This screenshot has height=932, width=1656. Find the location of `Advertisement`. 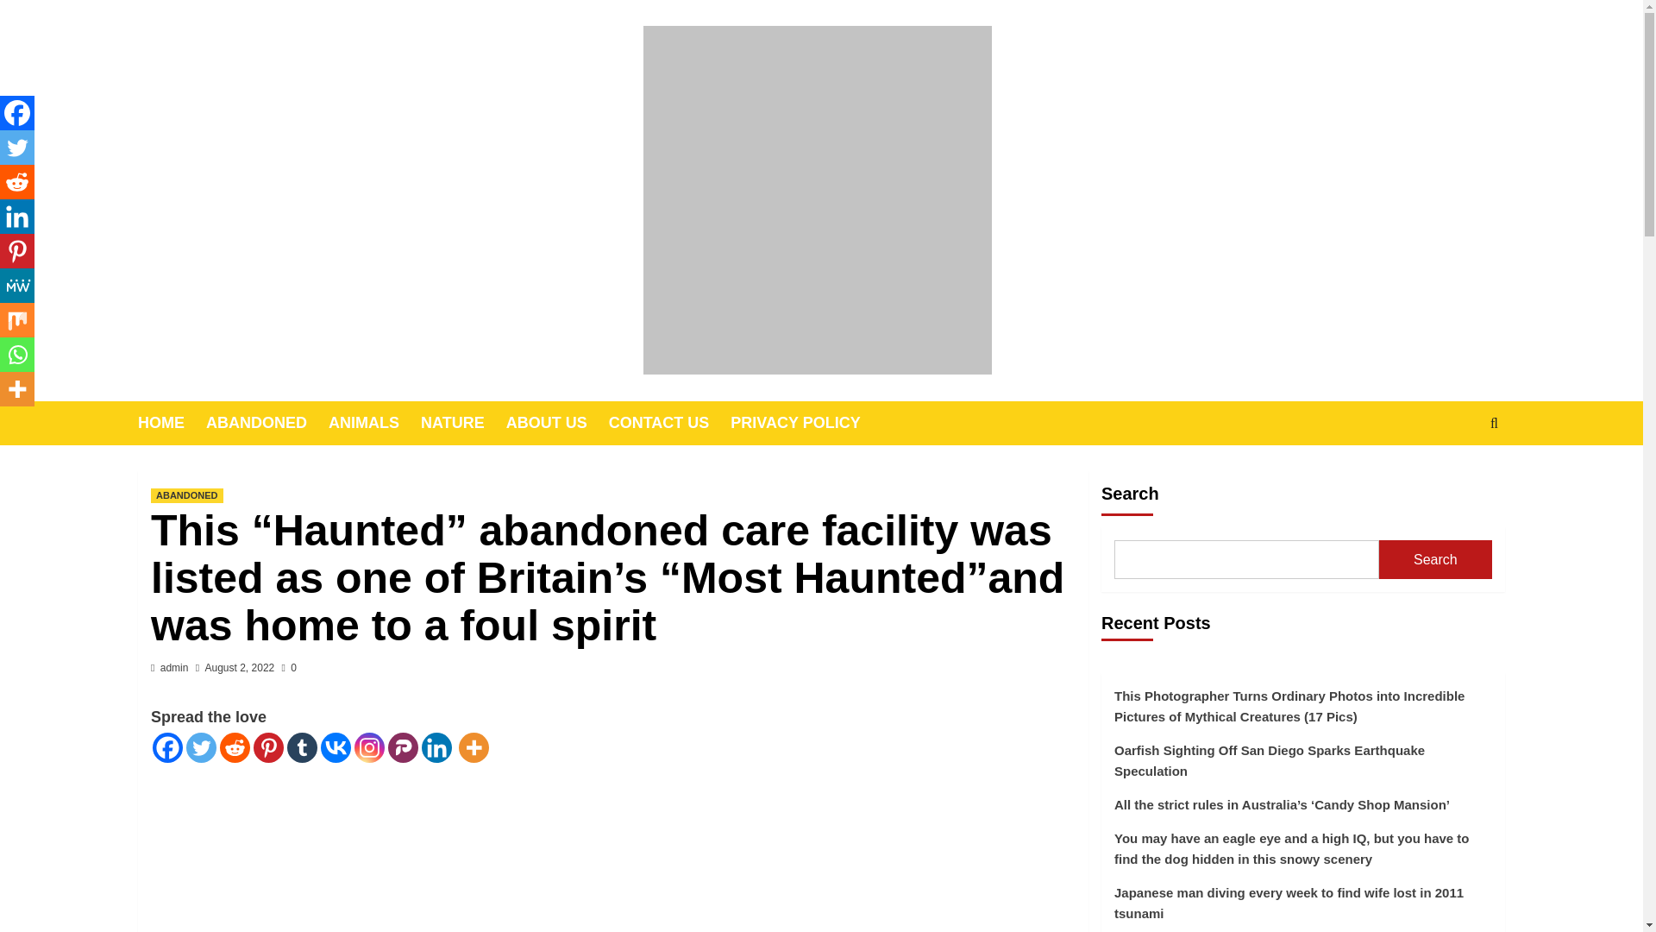

Advertisement is located at coordinates (612, 847).